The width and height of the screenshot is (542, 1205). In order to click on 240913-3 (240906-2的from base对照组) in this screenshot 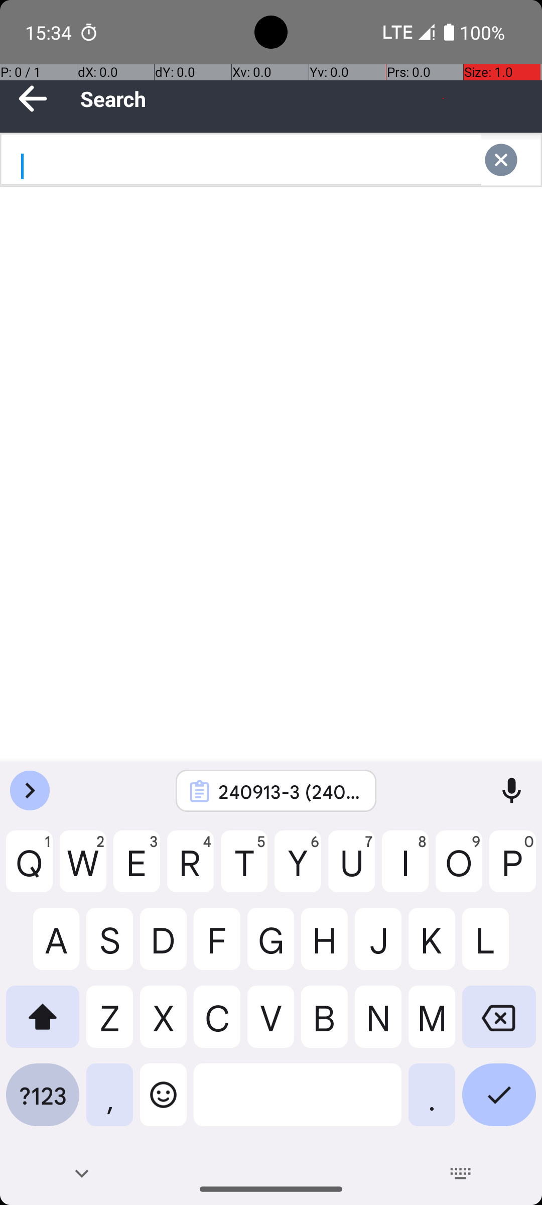, I will do `click(289, 791)`.